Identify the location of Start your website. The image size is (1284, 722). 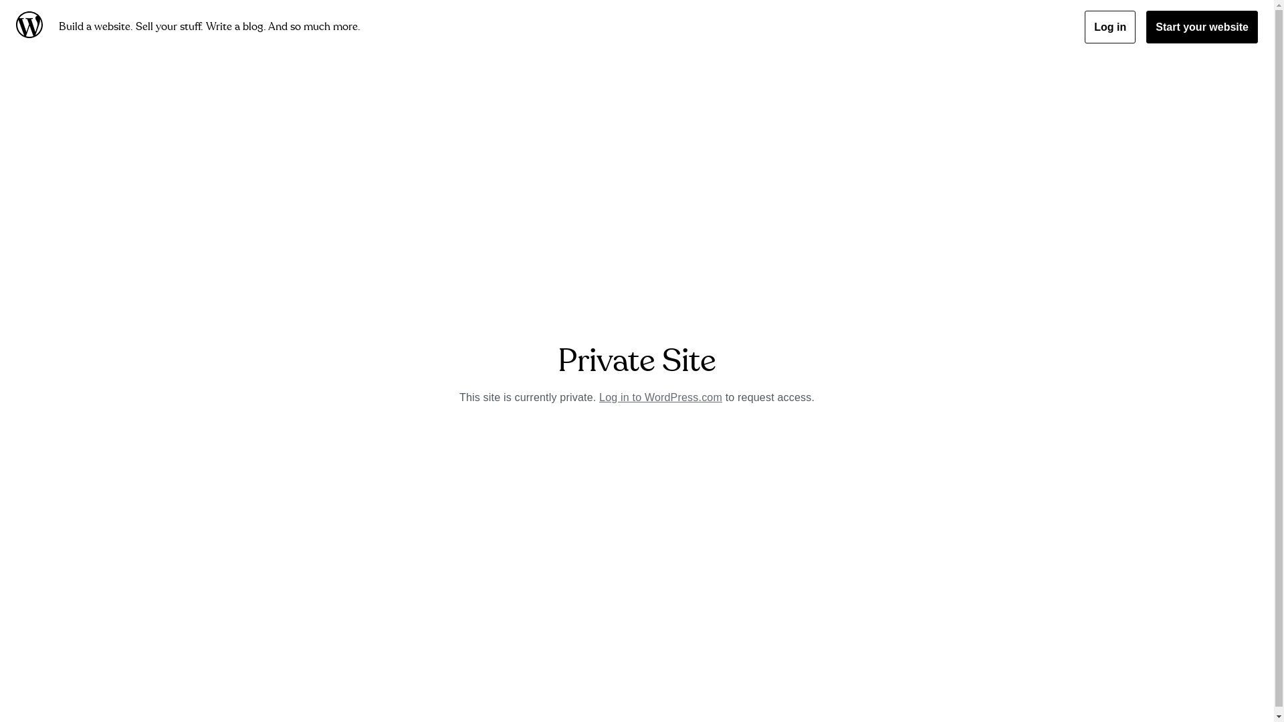
(1202, 27).